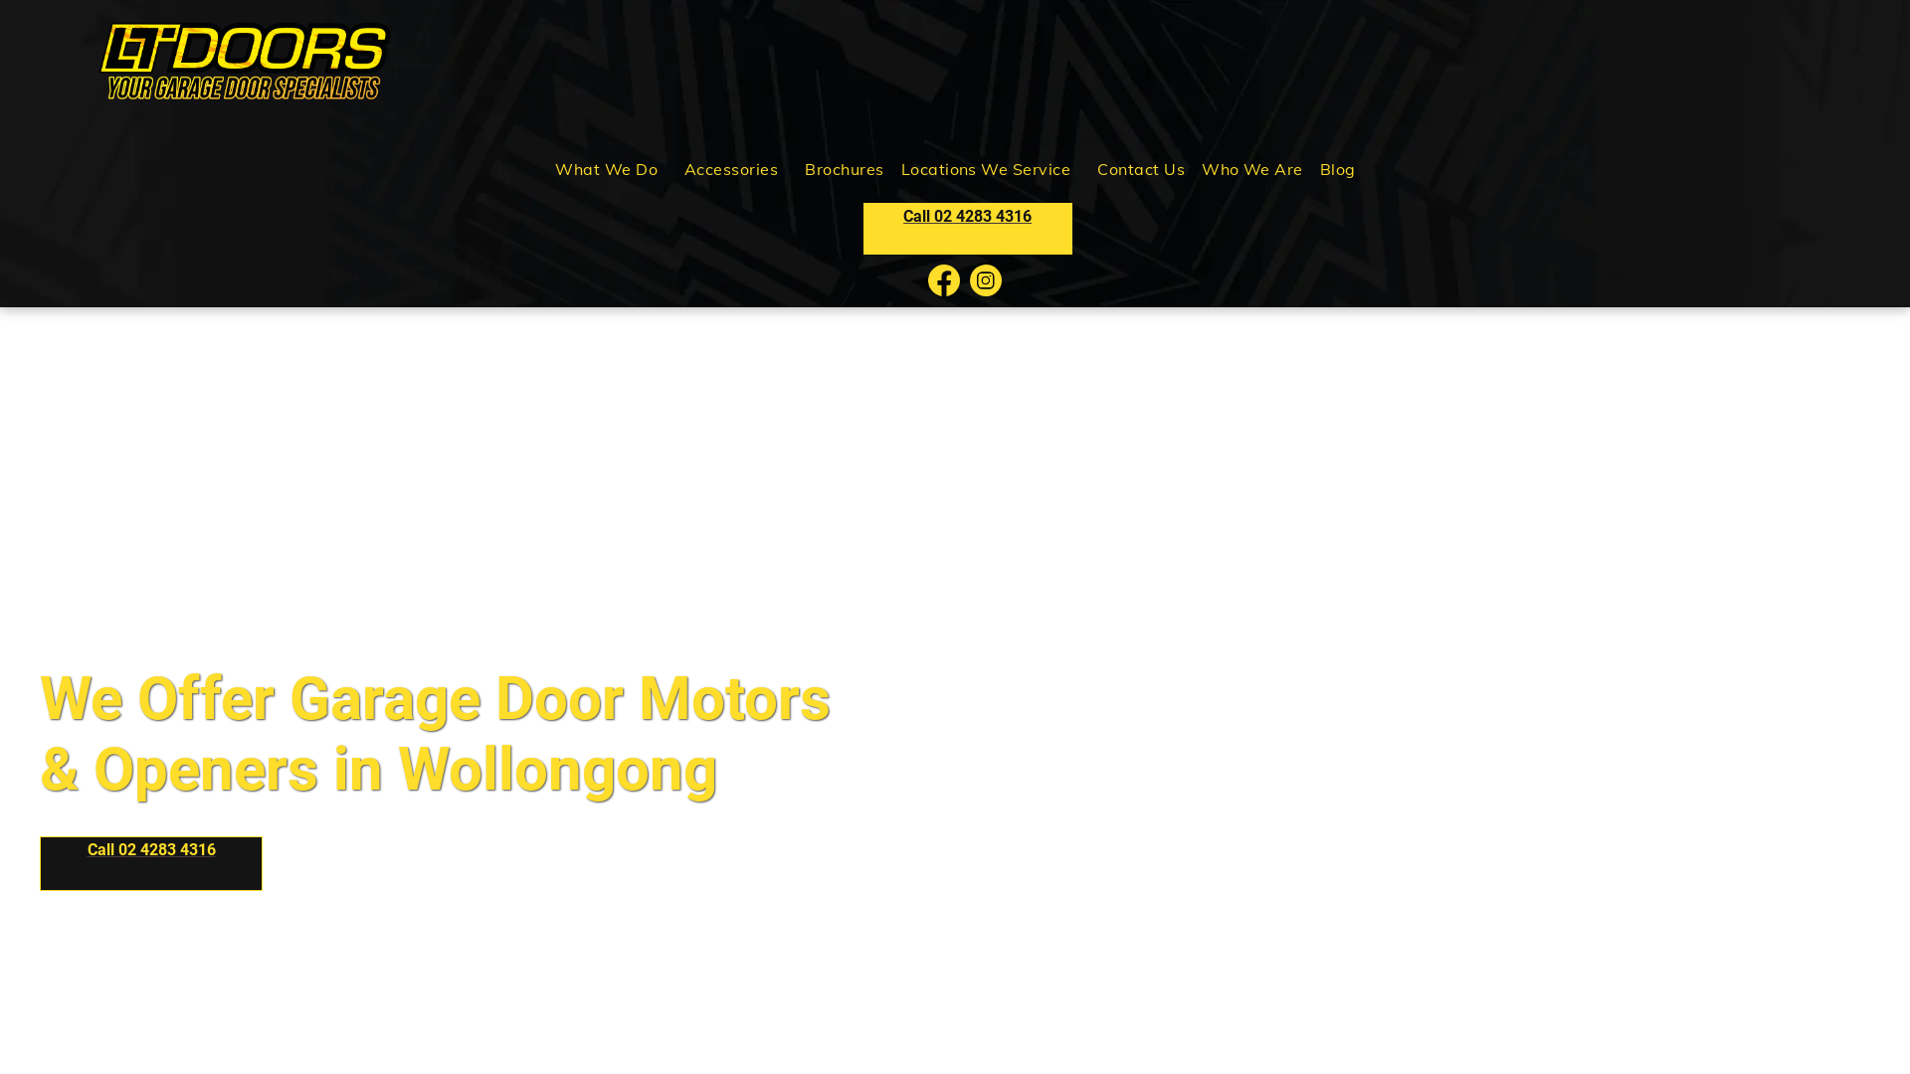 The height and width of the screenshot is (1074, 1910). Describe the element at coordinates (1337, 169) in the screenshot. I see `Blog` at that location.